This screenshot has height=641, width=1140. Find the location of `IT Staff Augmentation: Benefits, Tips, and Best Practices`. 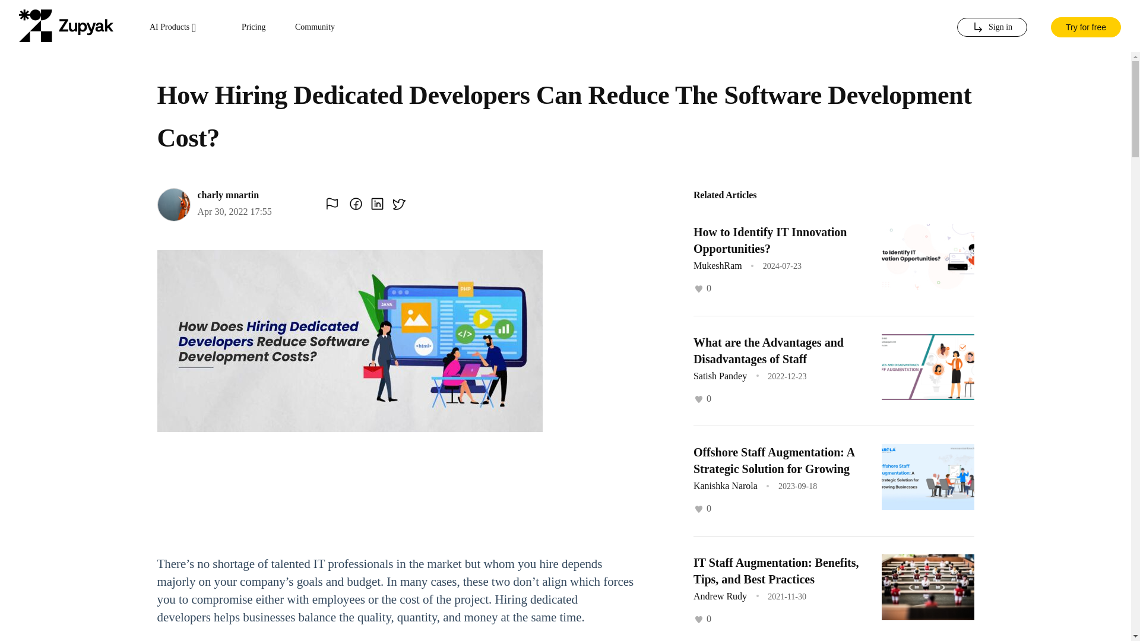

IT Staff Augmentation: Benefits, Tips, and Best Practices is located at coordinates (776, 570).